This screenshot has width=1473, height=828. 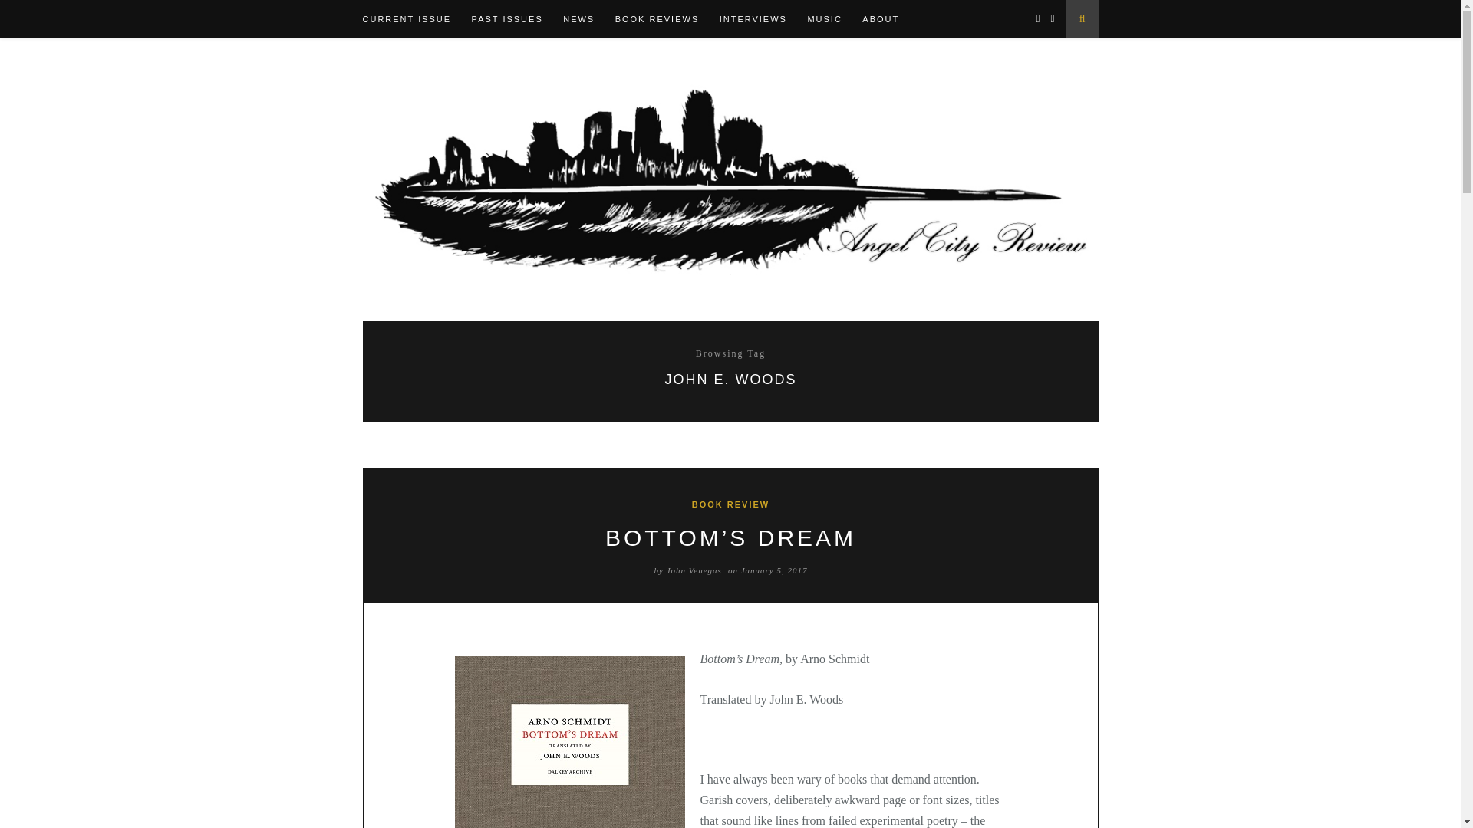 I want to click on CURRENT ISSUE, so click(x=415, y=18).